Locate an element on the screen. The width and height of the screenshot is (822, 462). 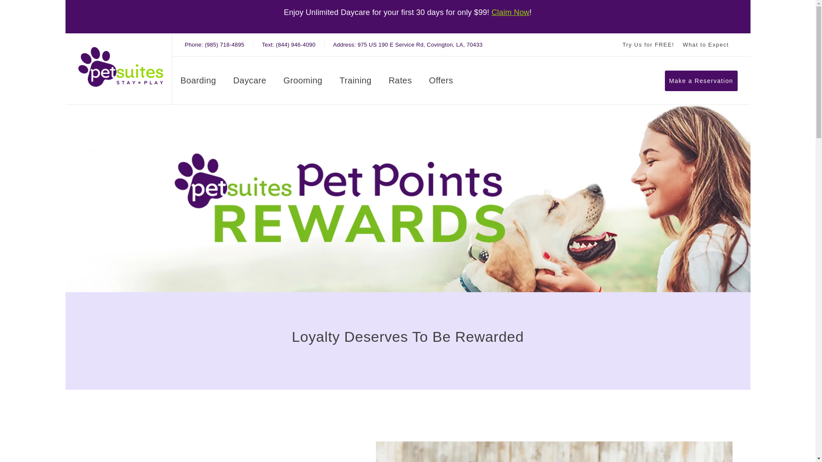
Make a Reservation is located at coordinates (198, 82).